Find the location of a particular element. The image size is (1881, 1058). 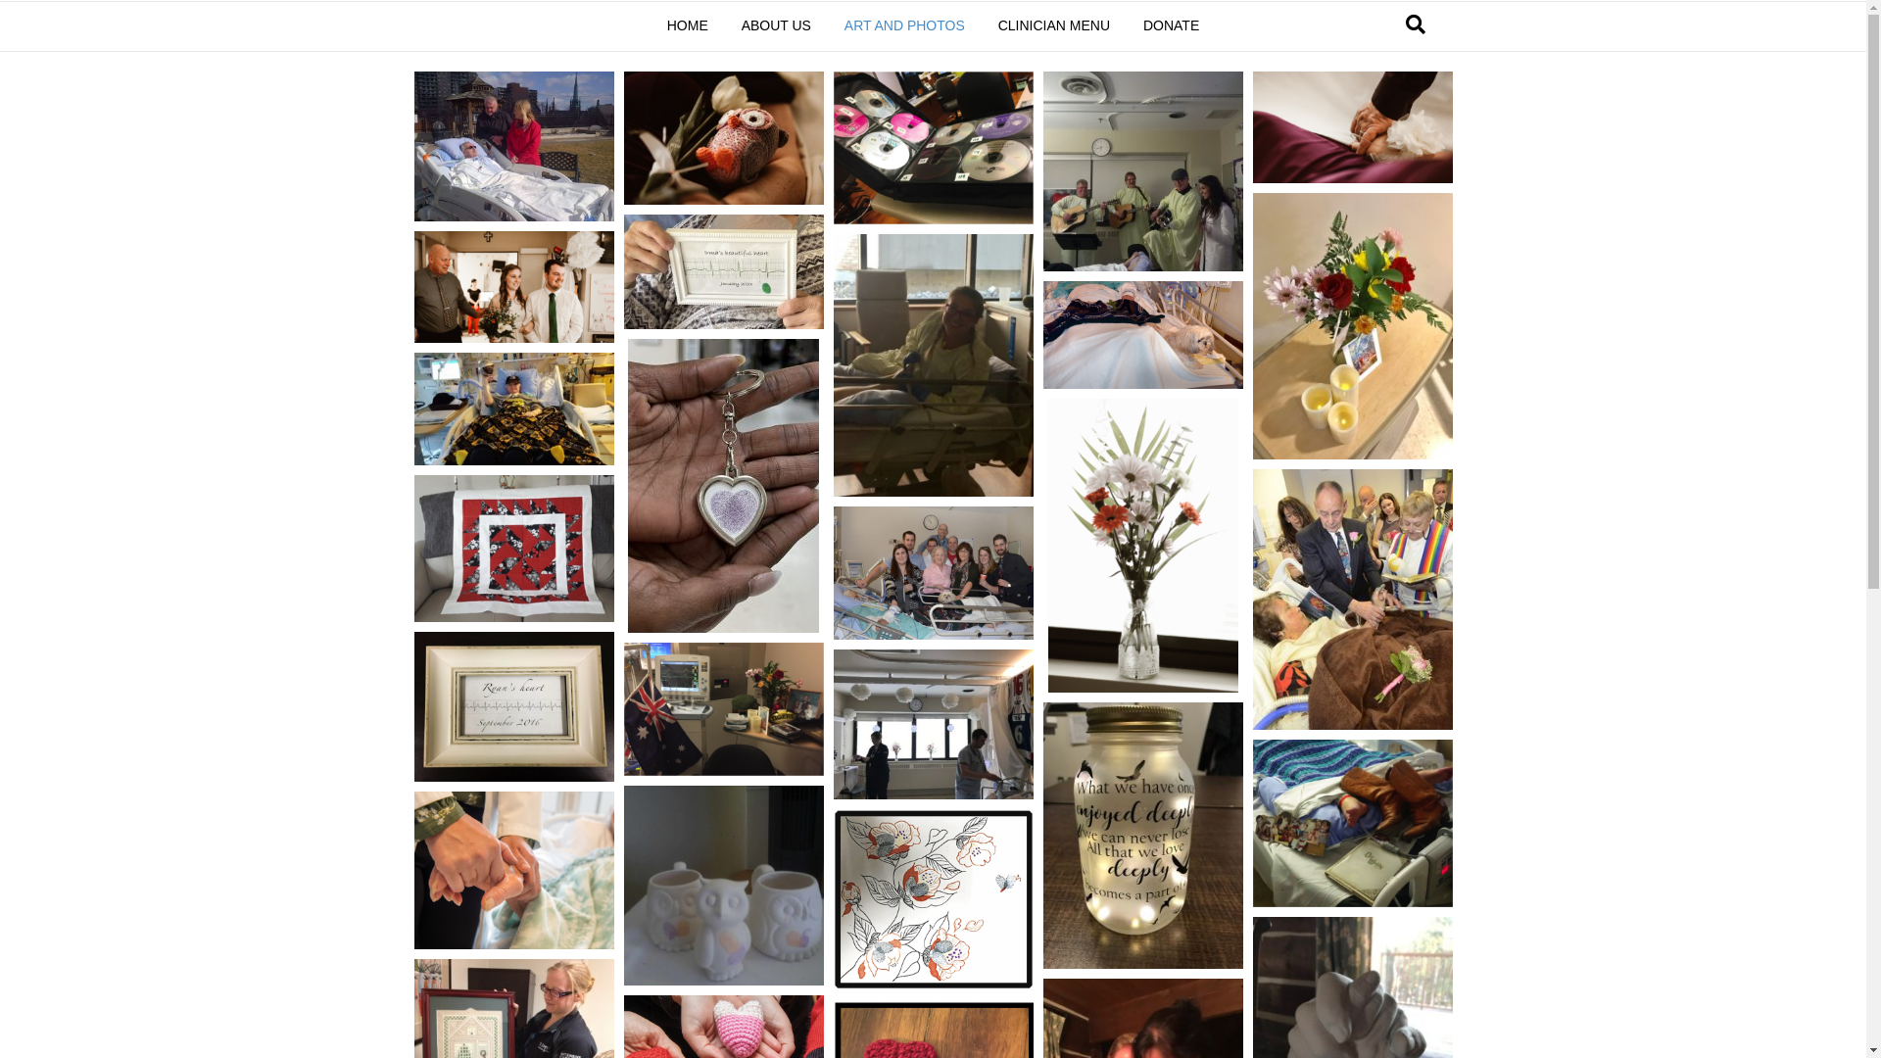

IMG_20160211_184316 is located at coordinates (1142, 171).